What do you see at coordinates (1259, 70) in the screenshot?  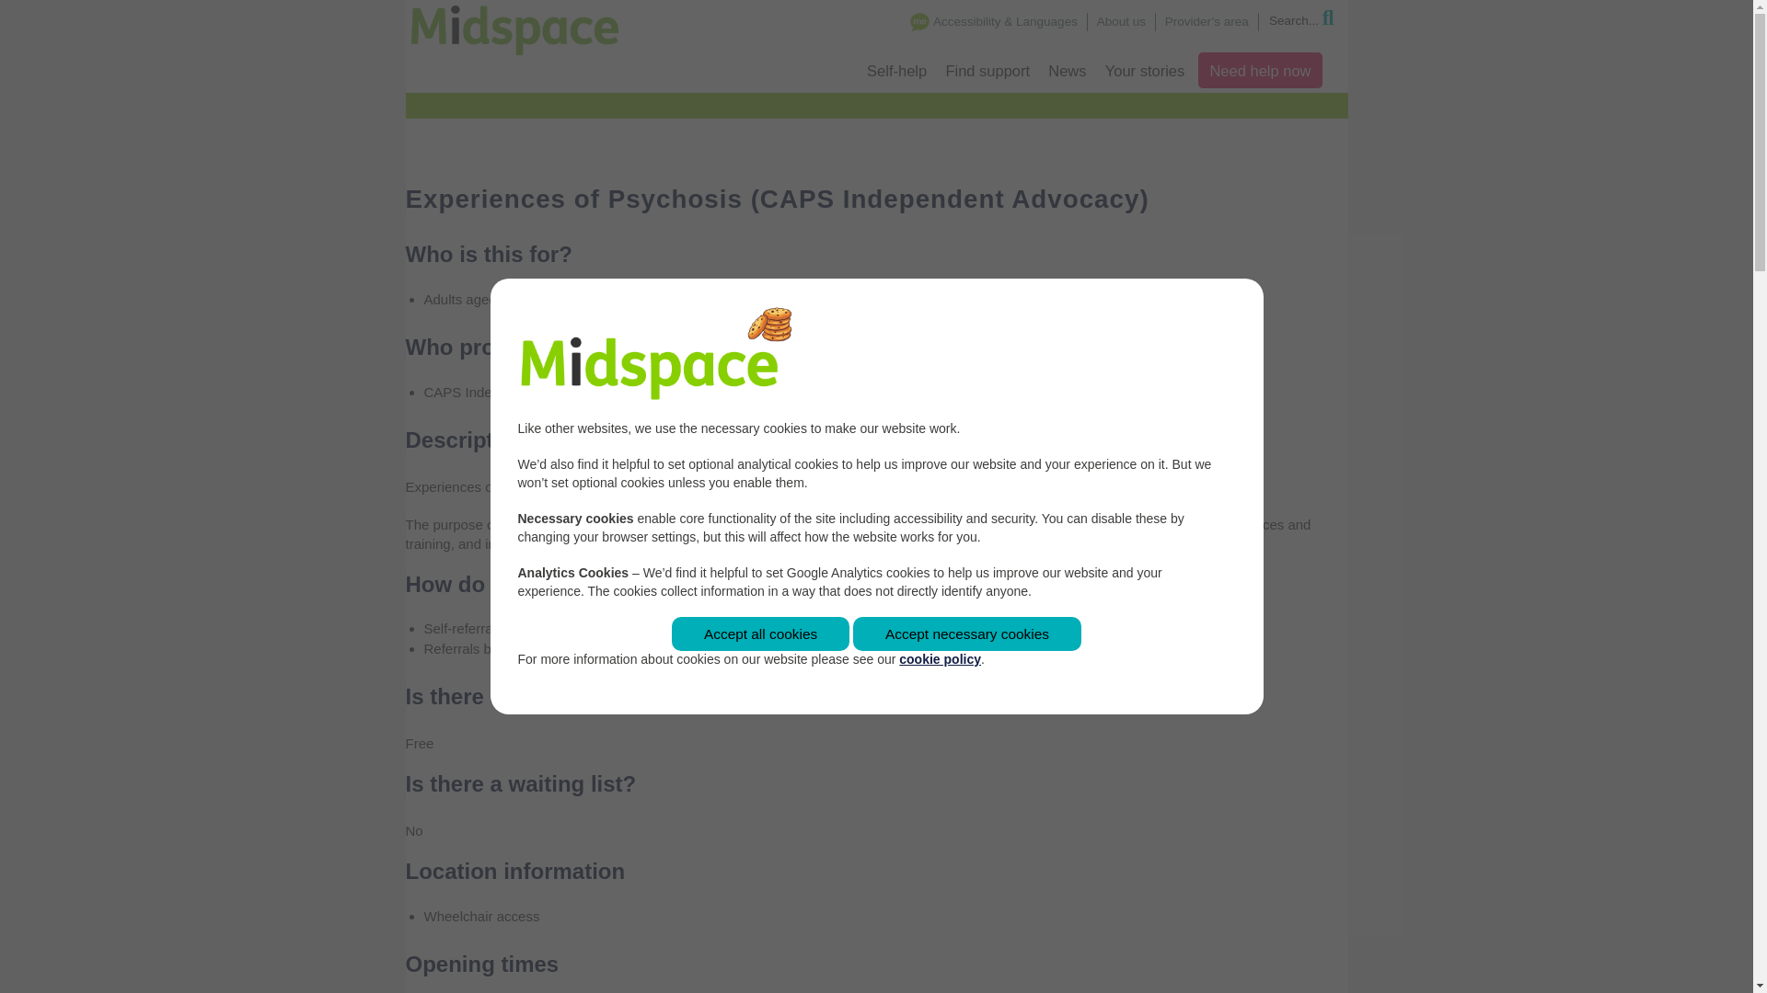 I see `Need help now` at bounding box center [1259, 70].